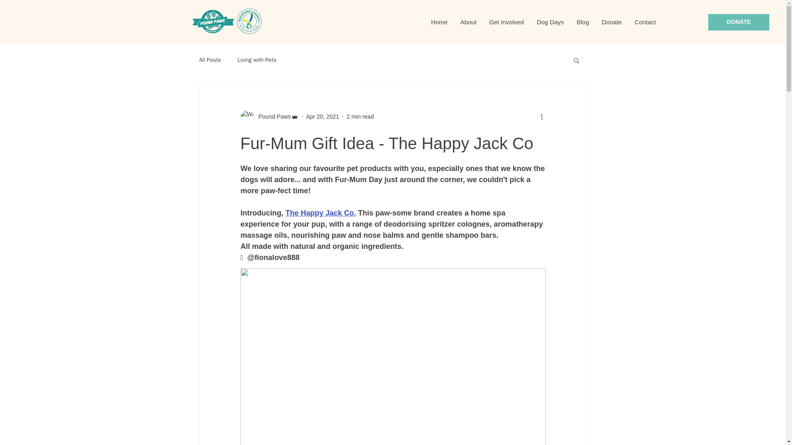  Describe the element at coordinates (320, 213) in the screenshot. I see `The Happy Jack Co.` at that location.